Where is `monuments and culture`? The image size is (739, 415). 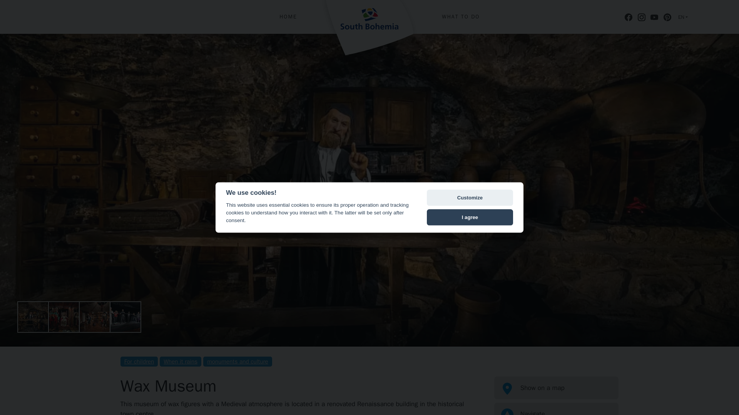
monuments and culture is located at coordinates (237, 361).